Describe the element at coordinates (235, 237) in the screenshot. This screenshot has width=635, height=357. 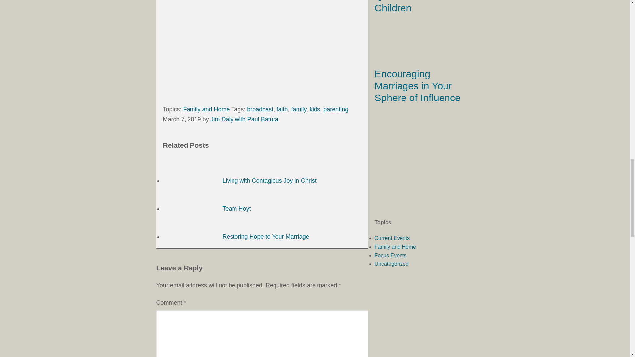
I see `Restoring Hope to Your Marriage` at that location.